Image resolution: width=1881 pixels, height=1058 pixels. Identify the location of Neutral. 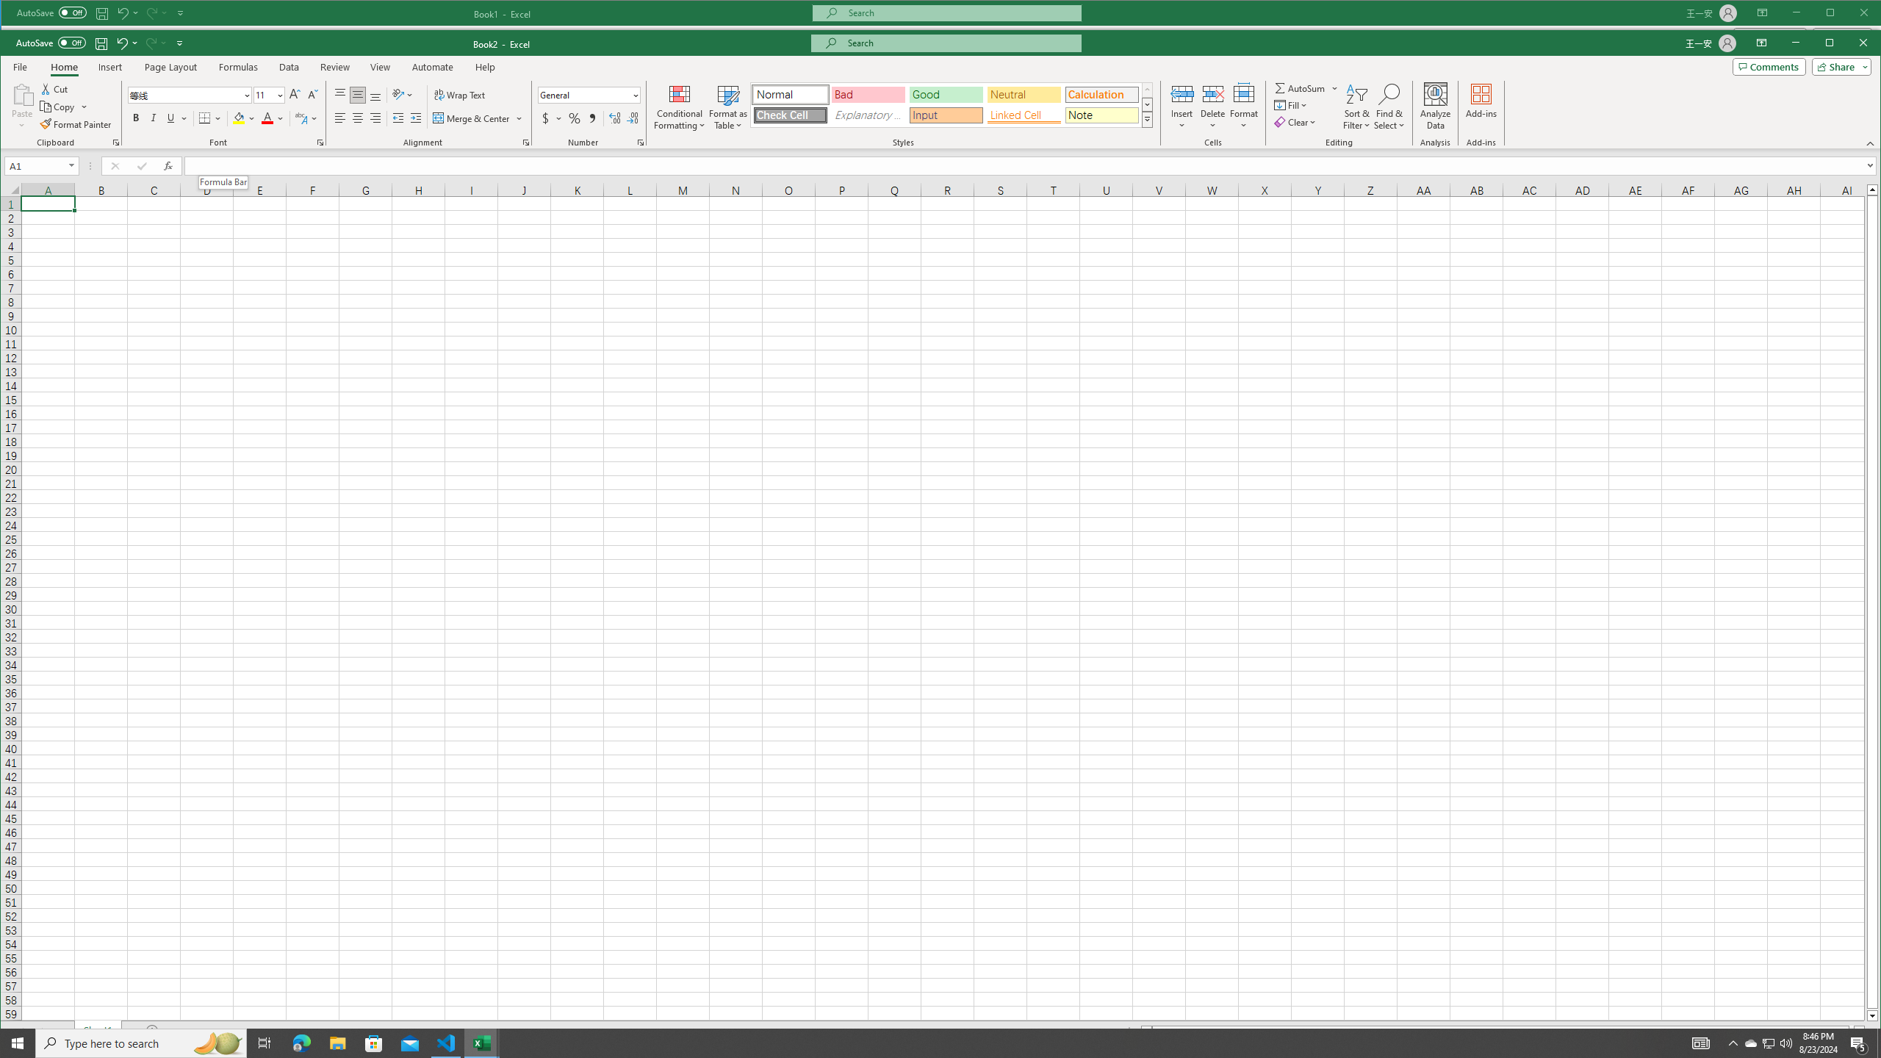
(1024, 94).